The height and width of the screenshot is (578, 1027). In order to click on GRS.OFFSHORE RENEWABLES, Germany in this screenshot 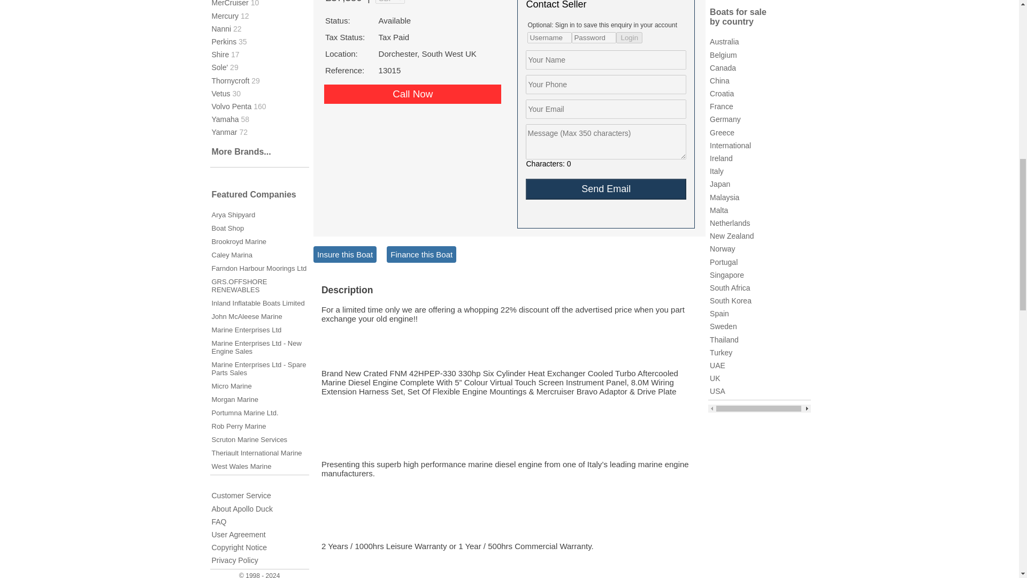, I will do `click(239, 286)`.